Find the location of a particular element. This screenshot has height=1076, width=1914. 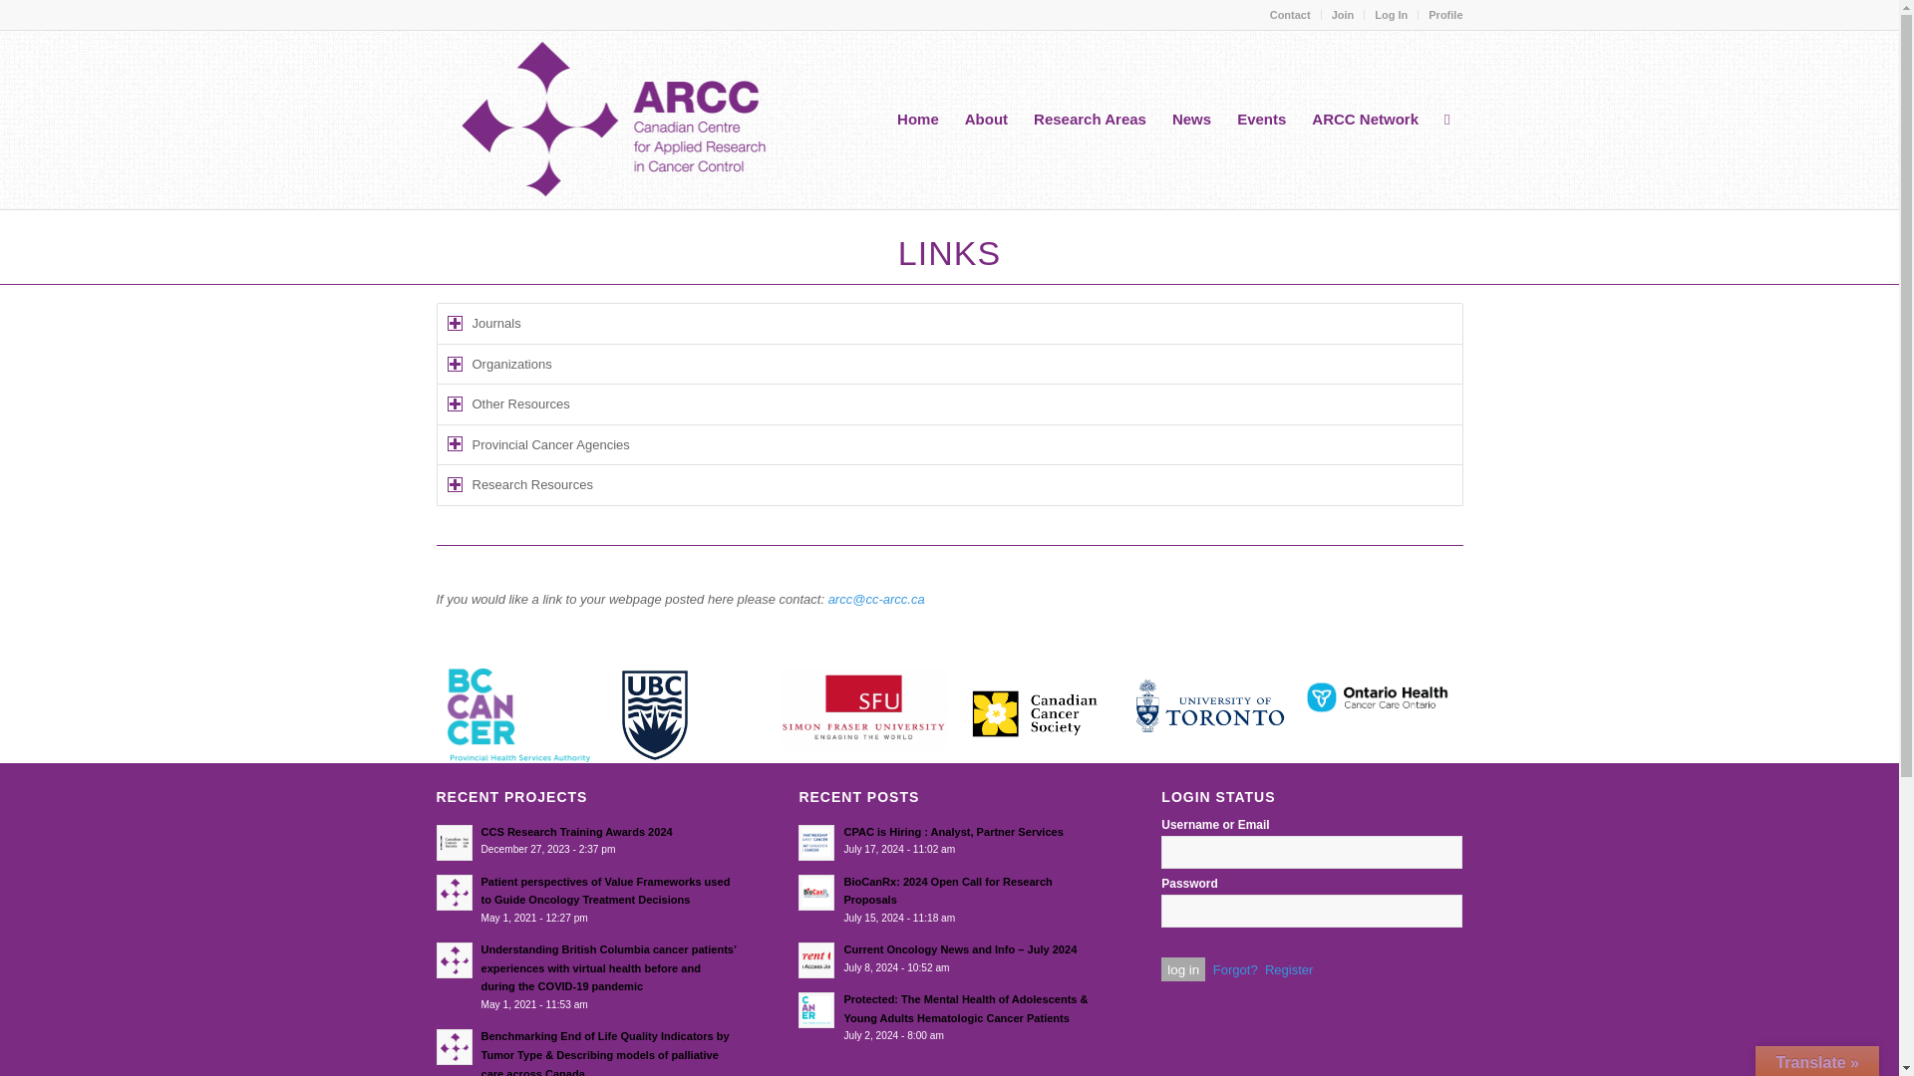

Contact is located at coordinates (1290, 15).